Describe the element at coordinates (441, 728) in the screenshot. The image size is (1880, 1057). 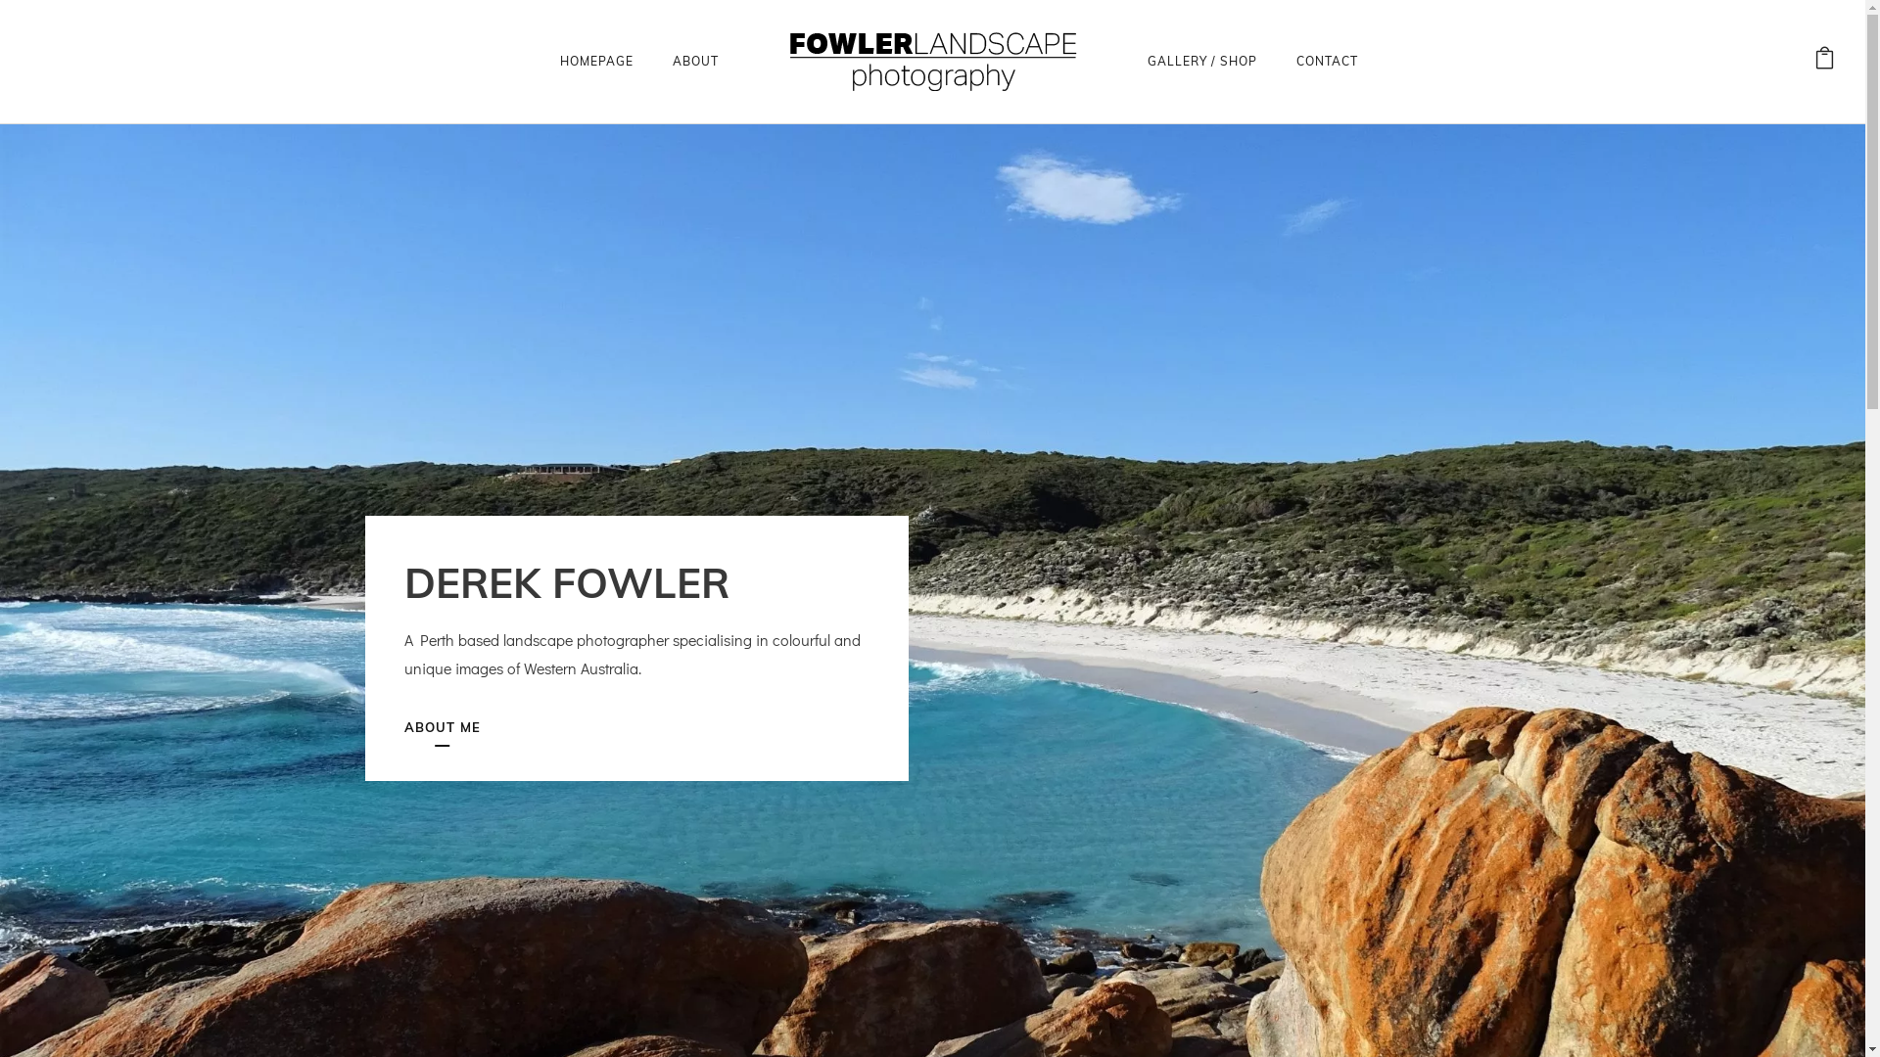
I see `ABOUT ME` at that location.